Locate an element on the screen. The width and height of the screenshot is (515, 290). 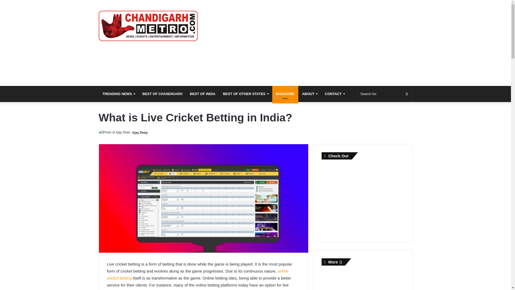
online cricket betting is located at coordinates (197, 274).